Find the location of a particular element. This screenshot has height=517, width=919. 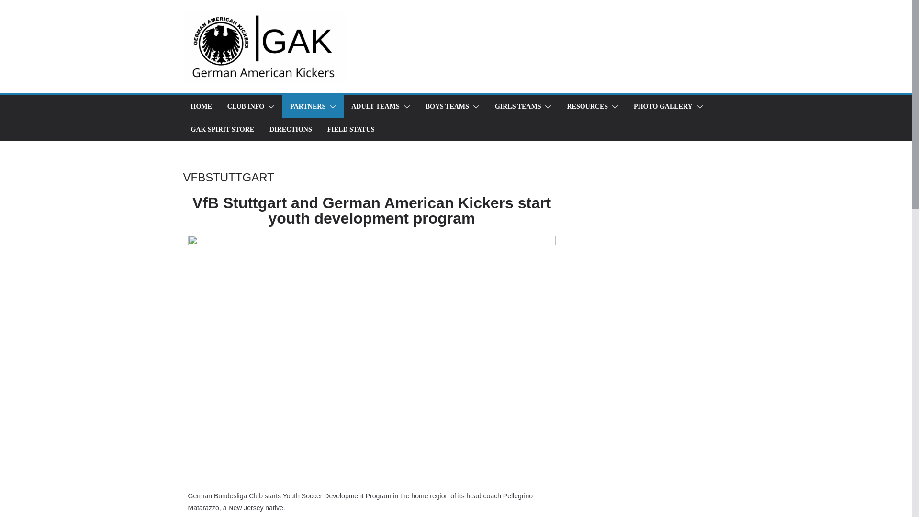

DIRECTIONS is located at coordinates (291, 130).